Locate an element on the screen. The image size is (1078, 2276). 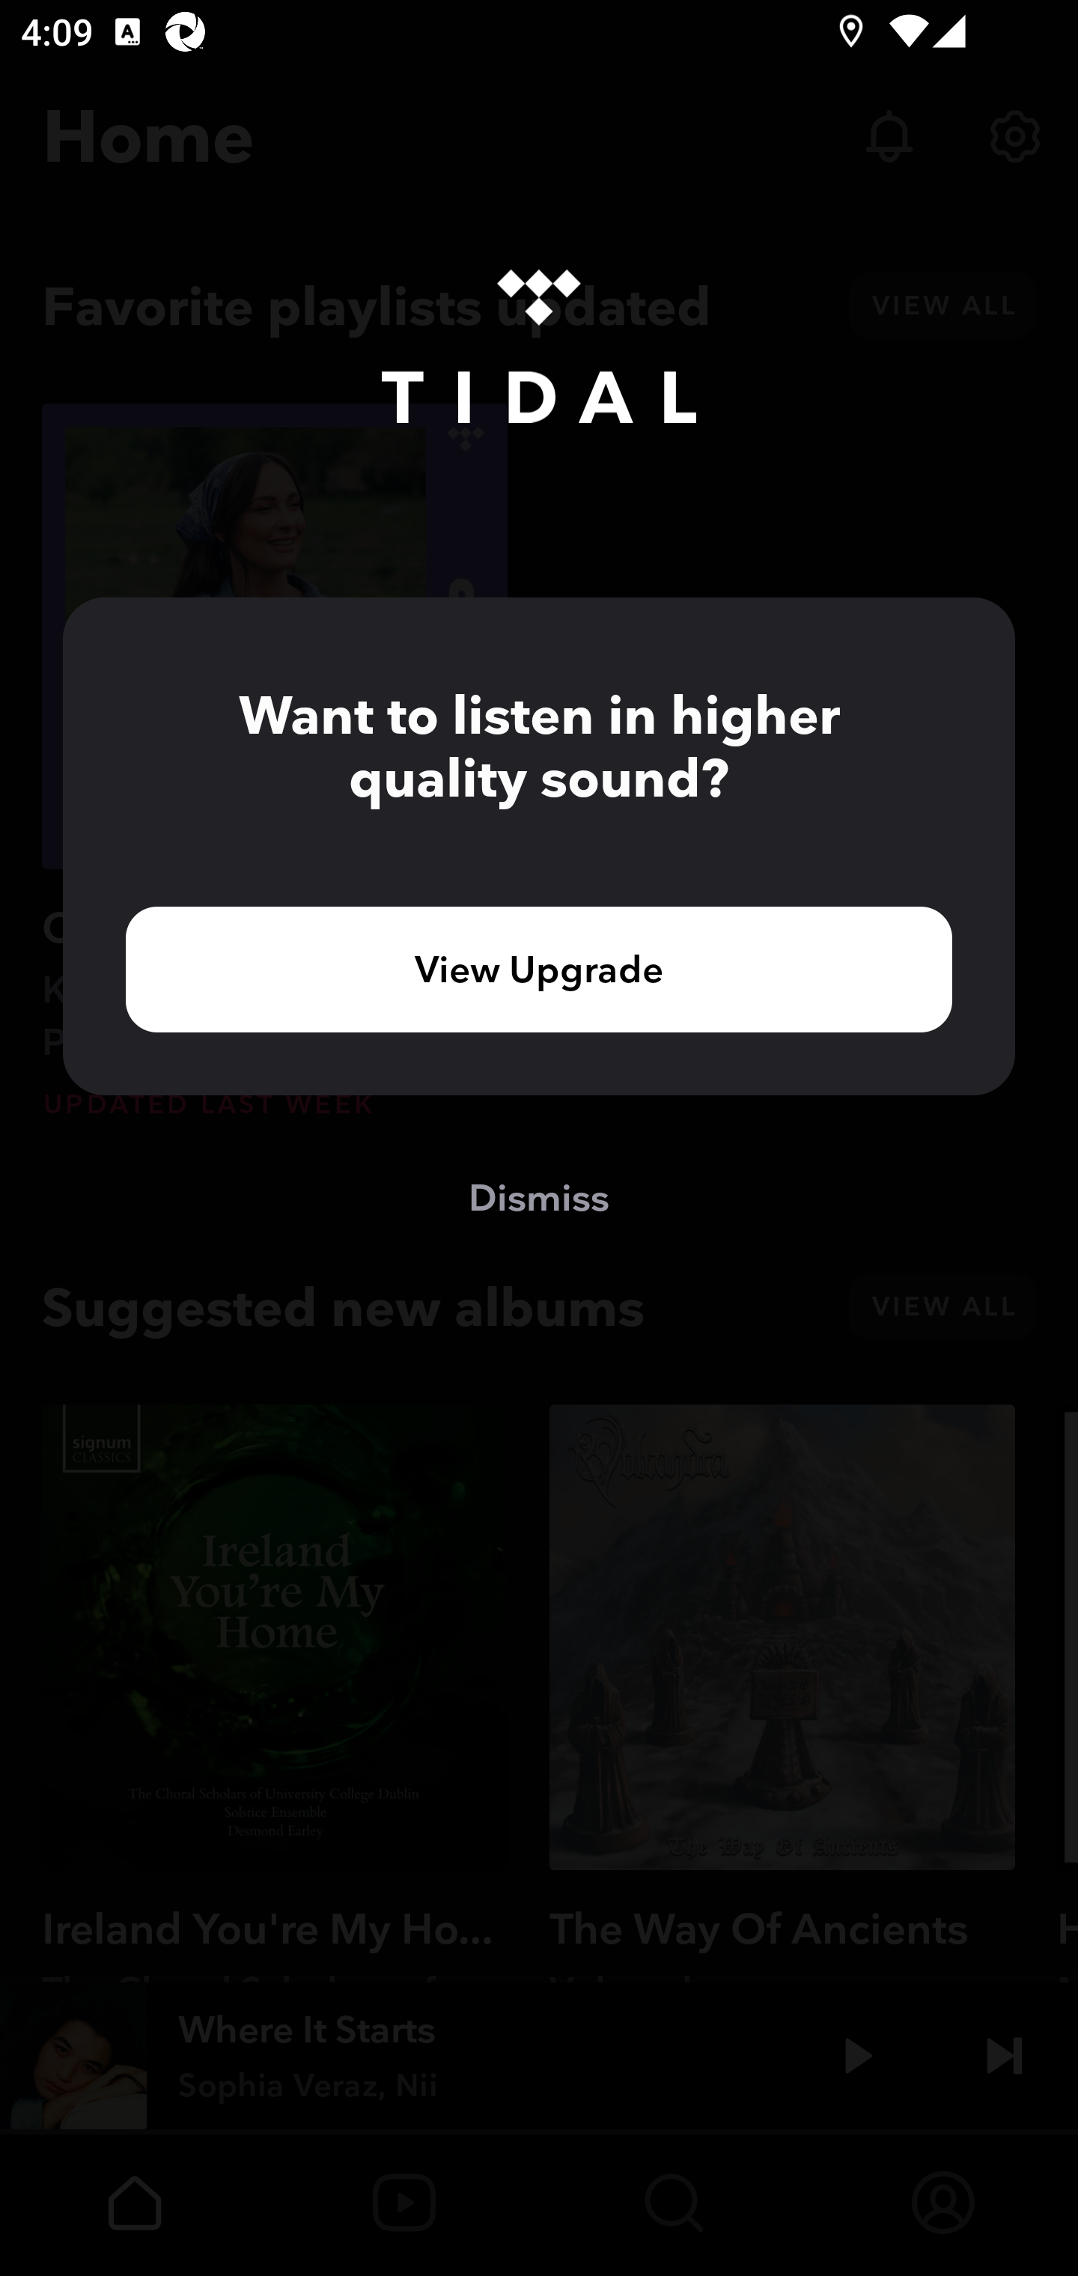
Dismiss is located at coordinates (539, 1196).